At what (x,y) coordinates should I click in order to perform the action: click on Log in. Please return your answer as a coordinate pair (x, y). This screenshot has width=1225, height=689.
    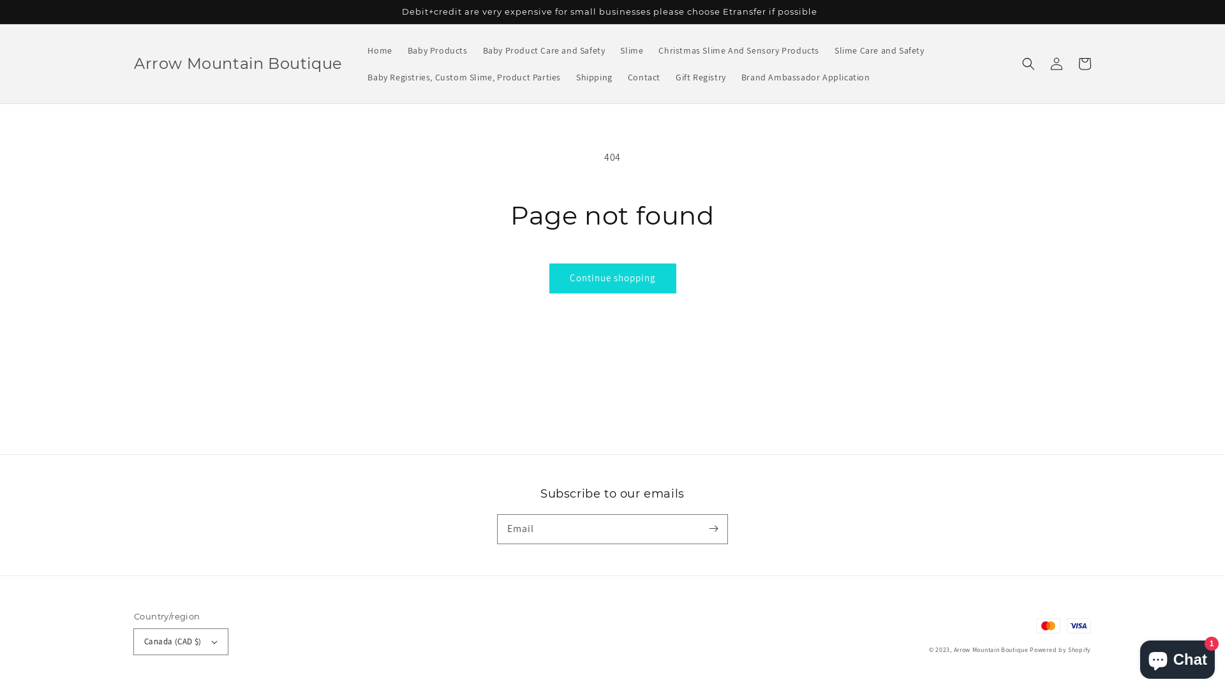
    Looking at the image, I should click on (1057, 64).